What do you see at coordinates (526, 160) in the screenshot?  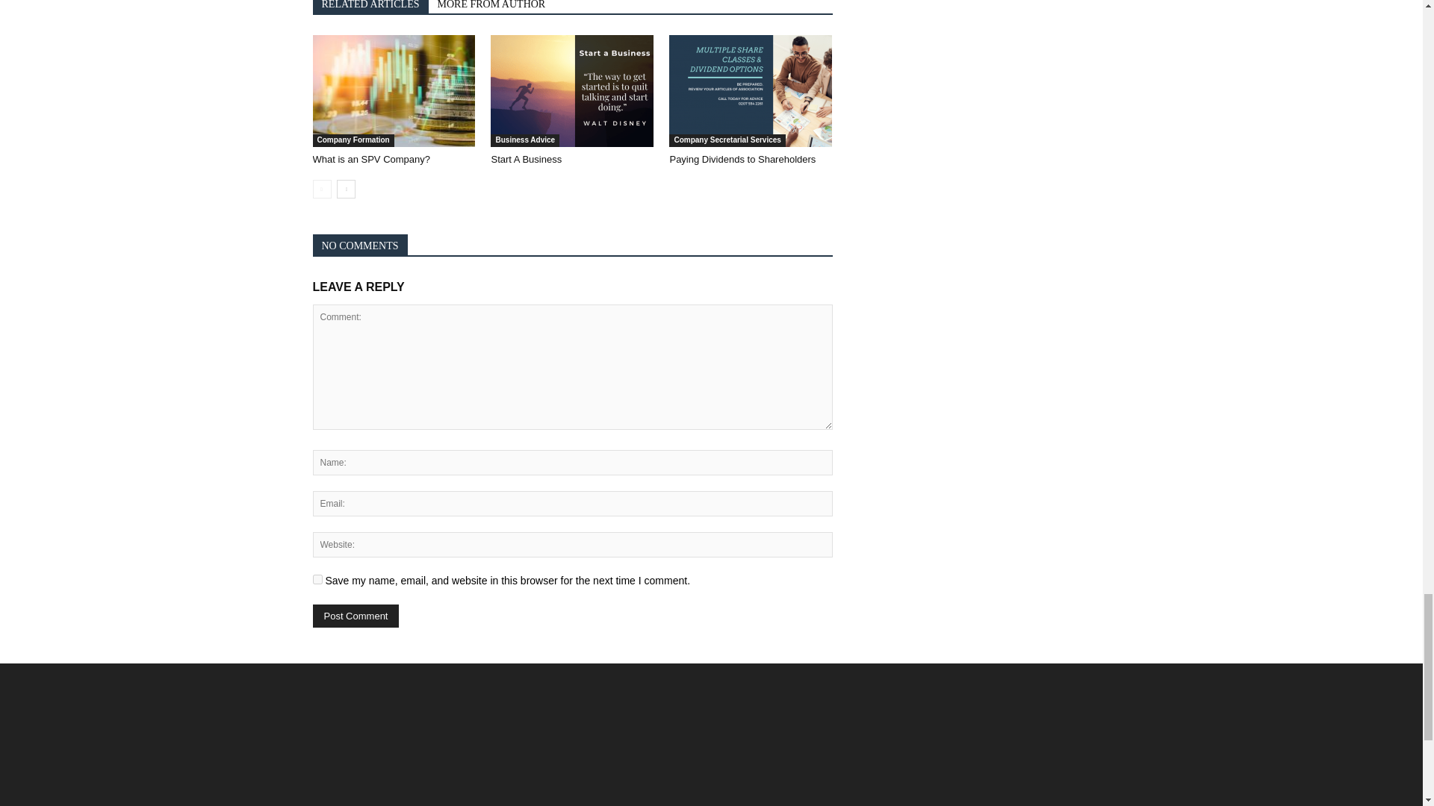 I see `Start A Business` at bounding box center [526, 160].